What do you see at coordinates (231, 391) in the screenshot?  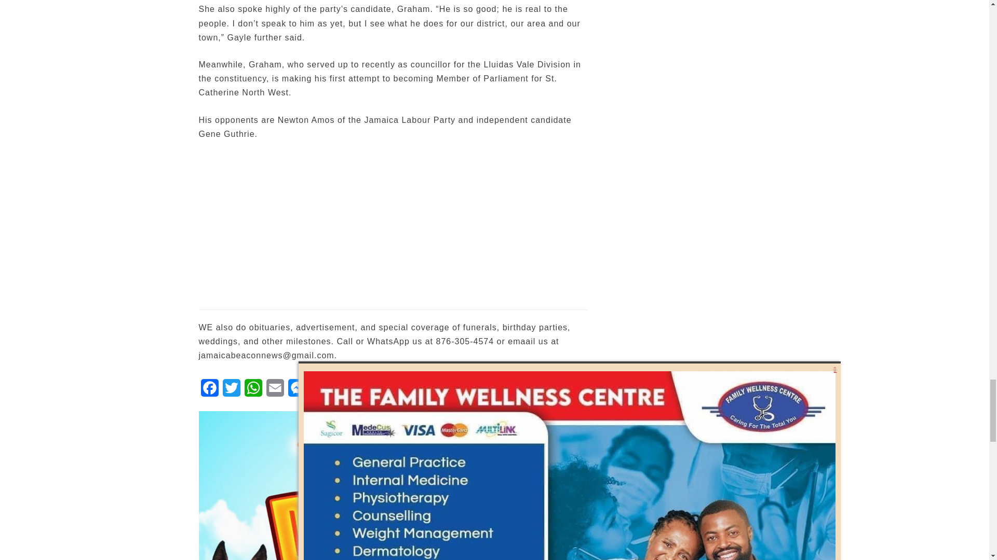 I see `Twitter` at bounding box center [231, 391].